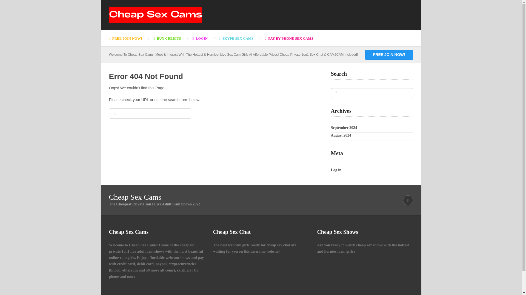 Image resolution: width=526 pixels, height=295 pixels. What do you see at coordinates (336, 170) in the screenshot?
I see `Log in` at bounding box center [336, 170].